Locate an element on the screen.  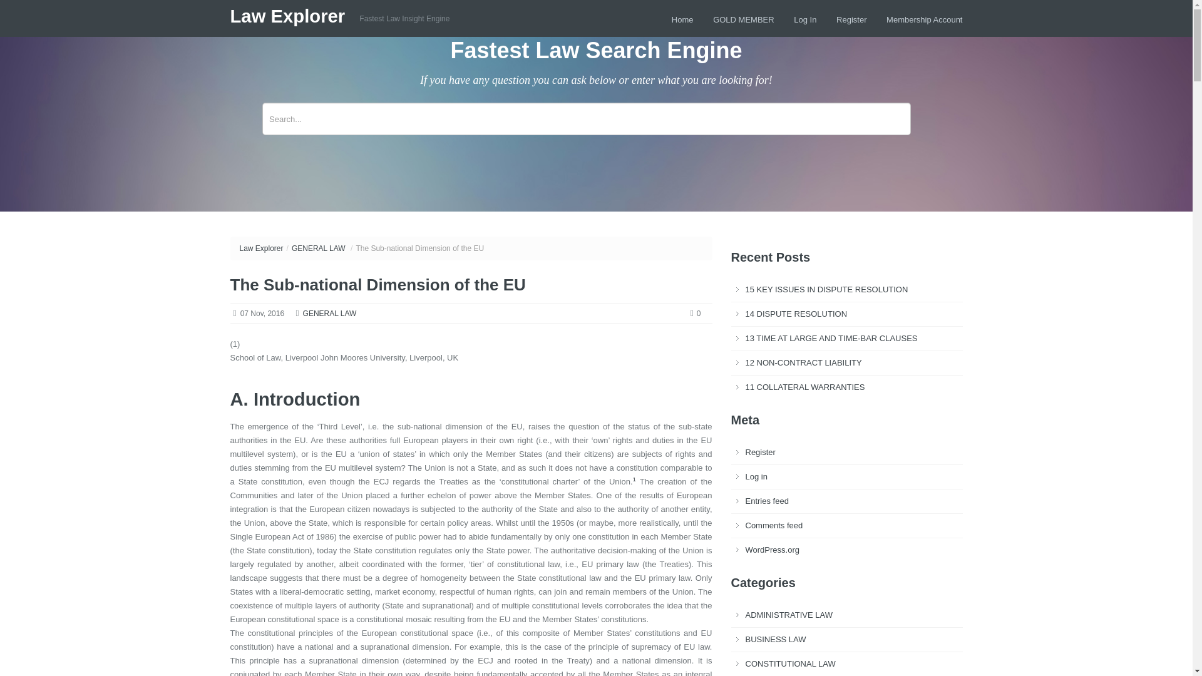
Register is located at coordinates (851, 19).